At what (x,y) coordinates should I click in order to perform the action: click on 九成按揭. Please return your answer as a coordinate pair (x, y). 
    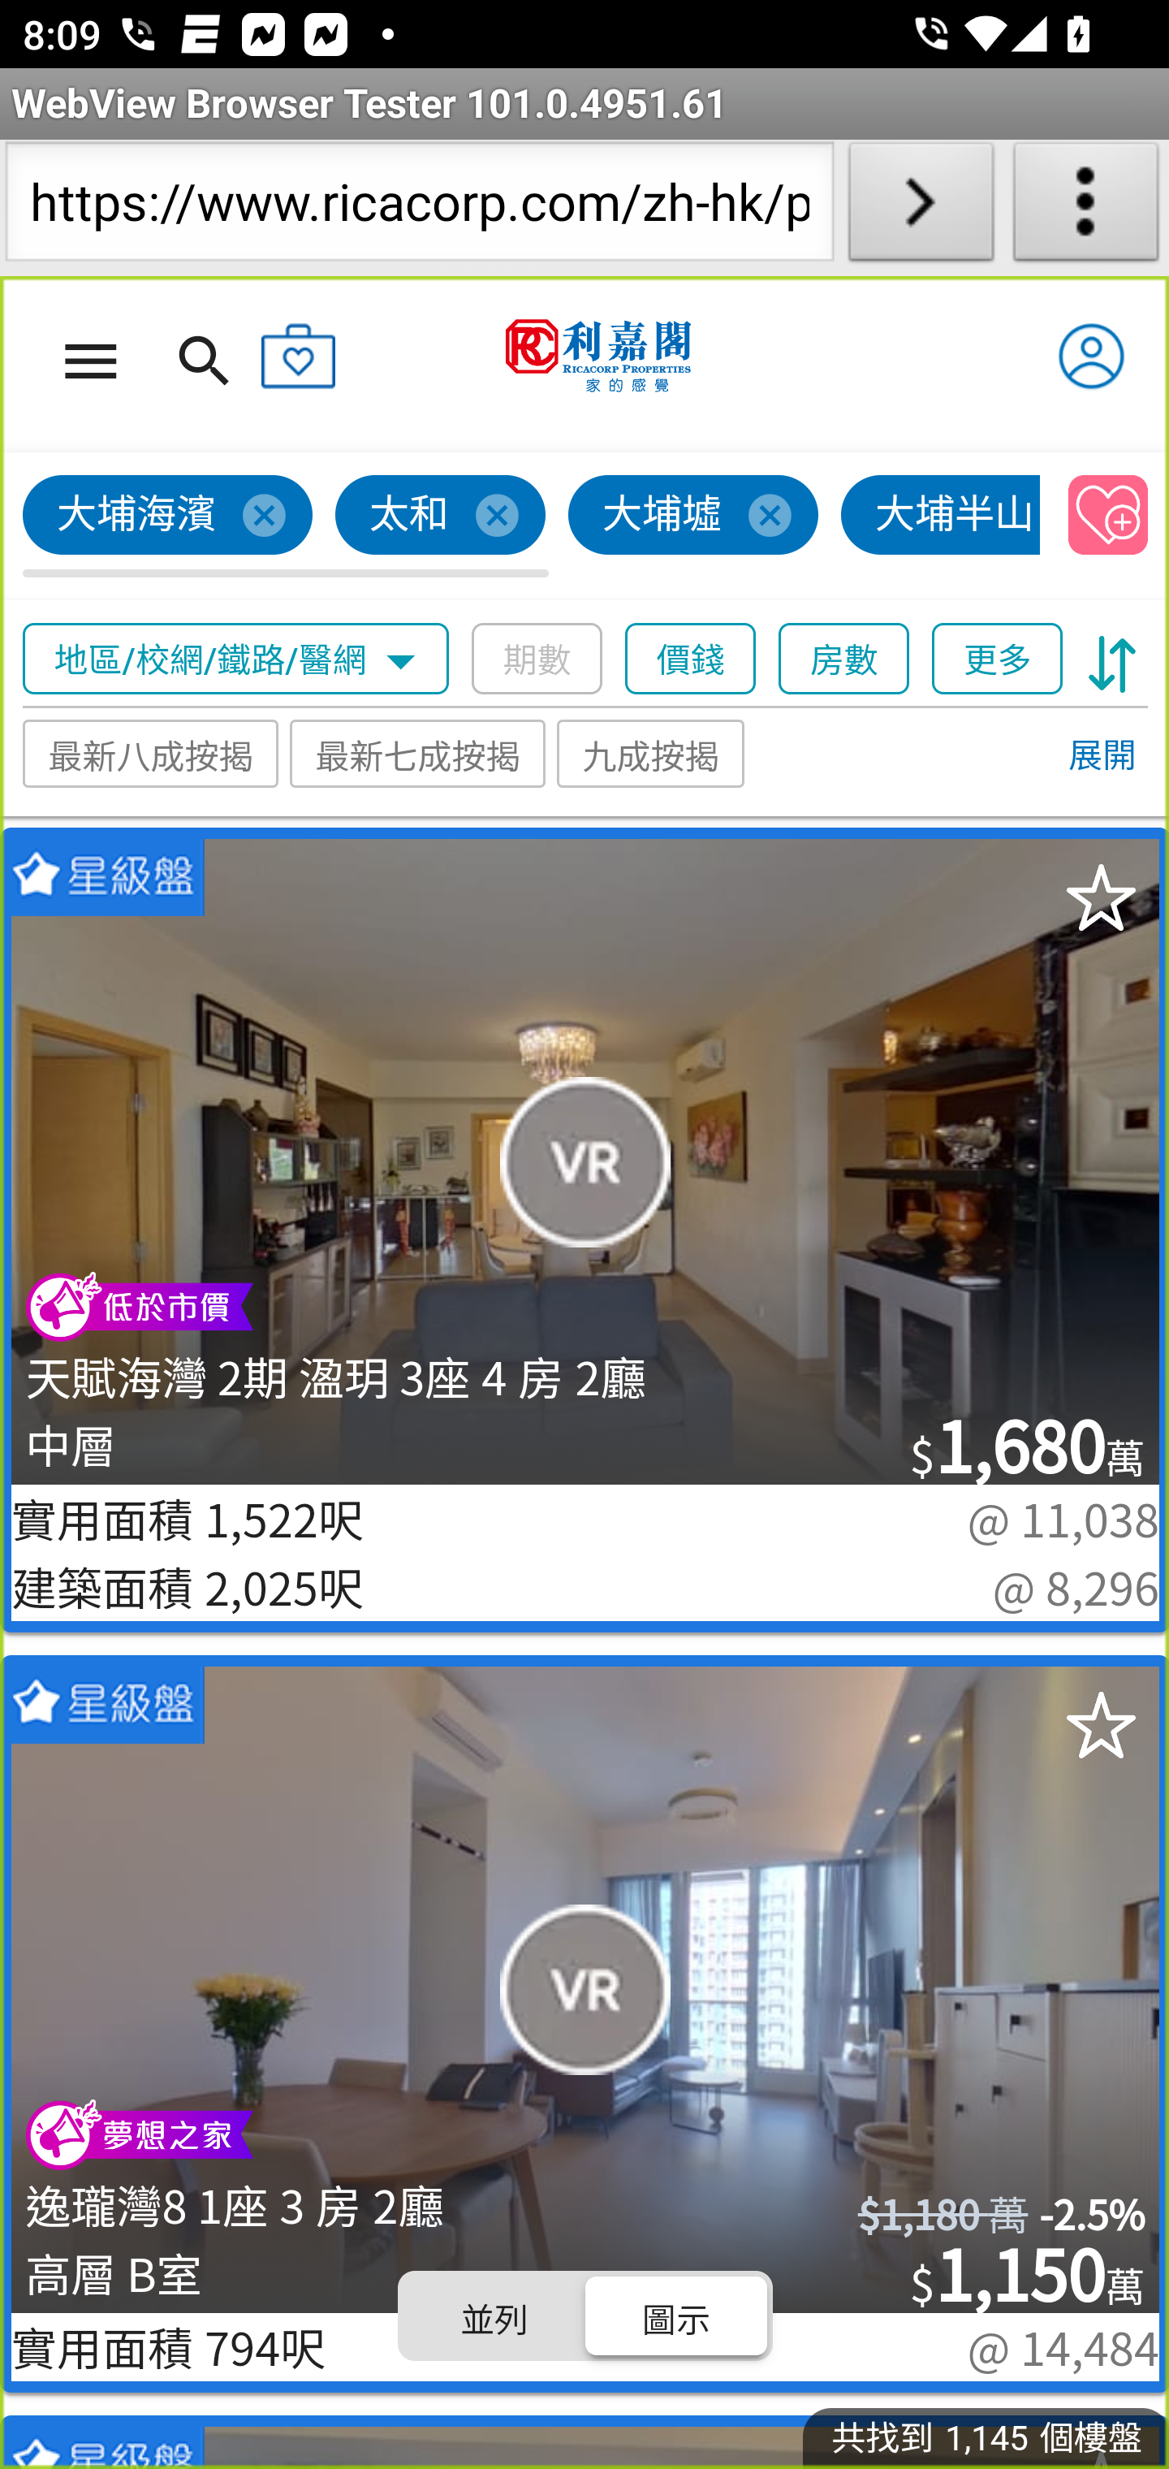
    Looking at the image, I should click on (651, 754).